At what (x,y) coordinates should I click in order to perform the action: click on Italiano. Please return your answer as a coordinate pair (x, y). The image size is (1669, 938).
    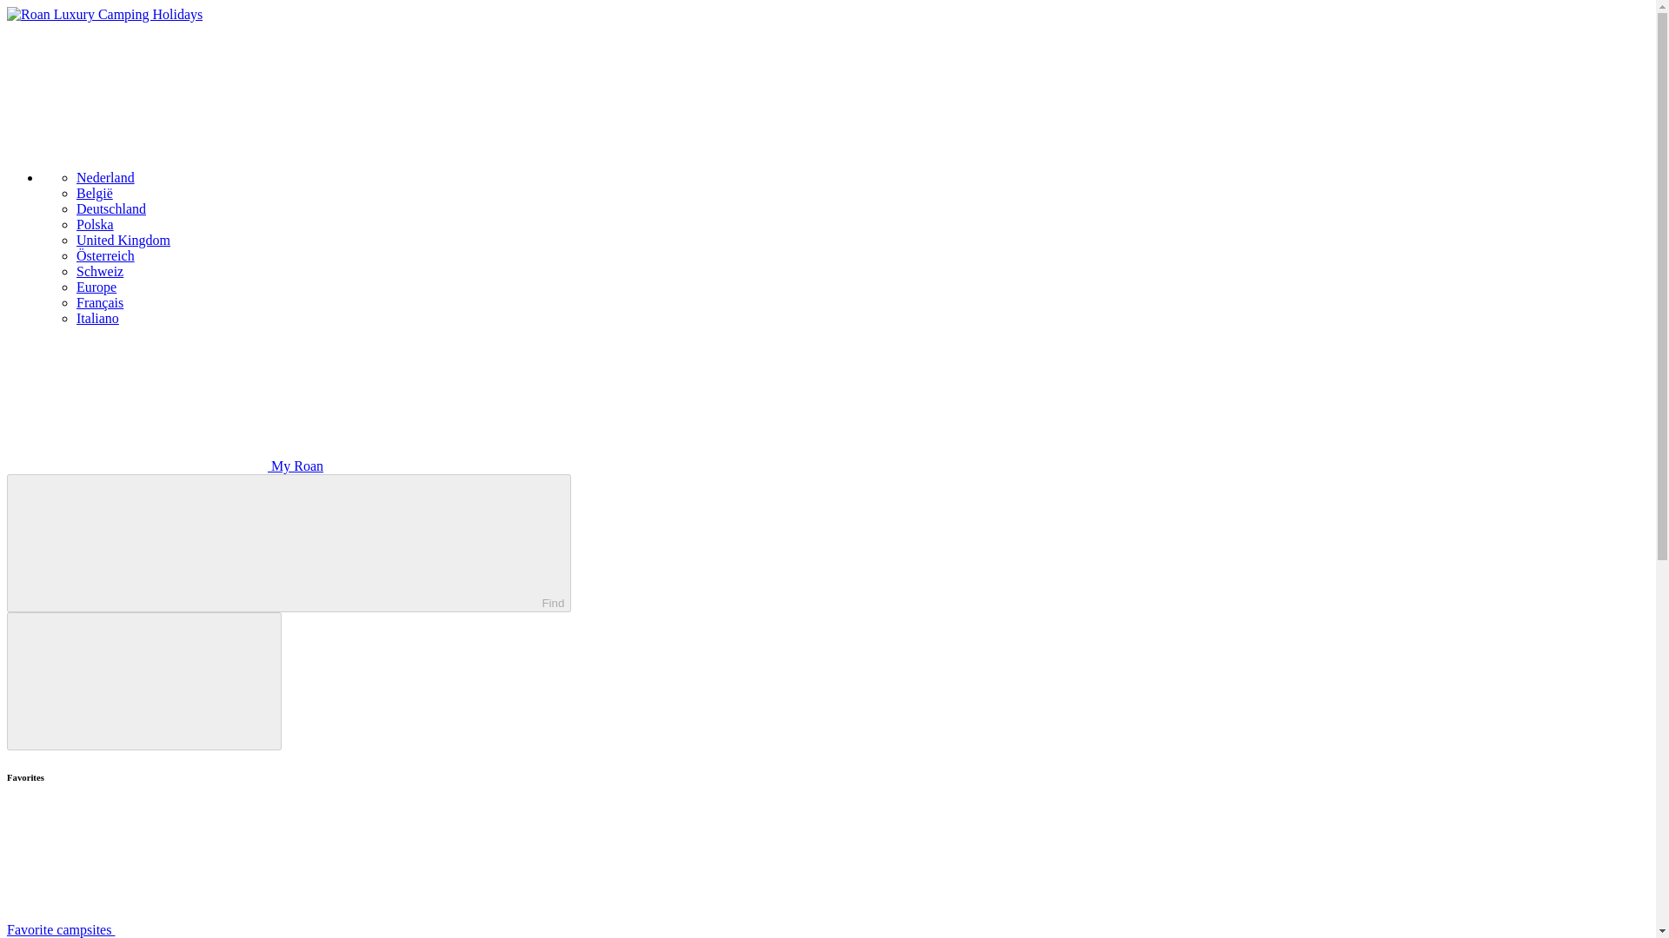
    Looking at the image, I should click on (97, 318).